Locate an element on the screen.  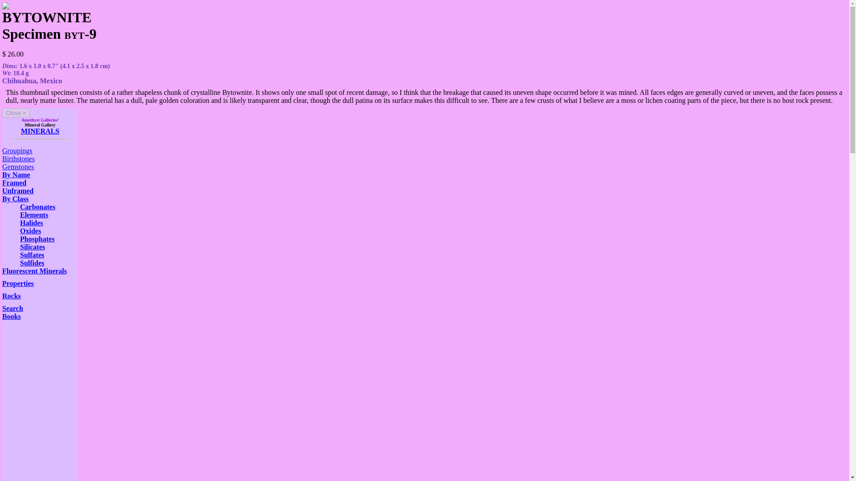
Groupings is located at coordinates (17, 151).